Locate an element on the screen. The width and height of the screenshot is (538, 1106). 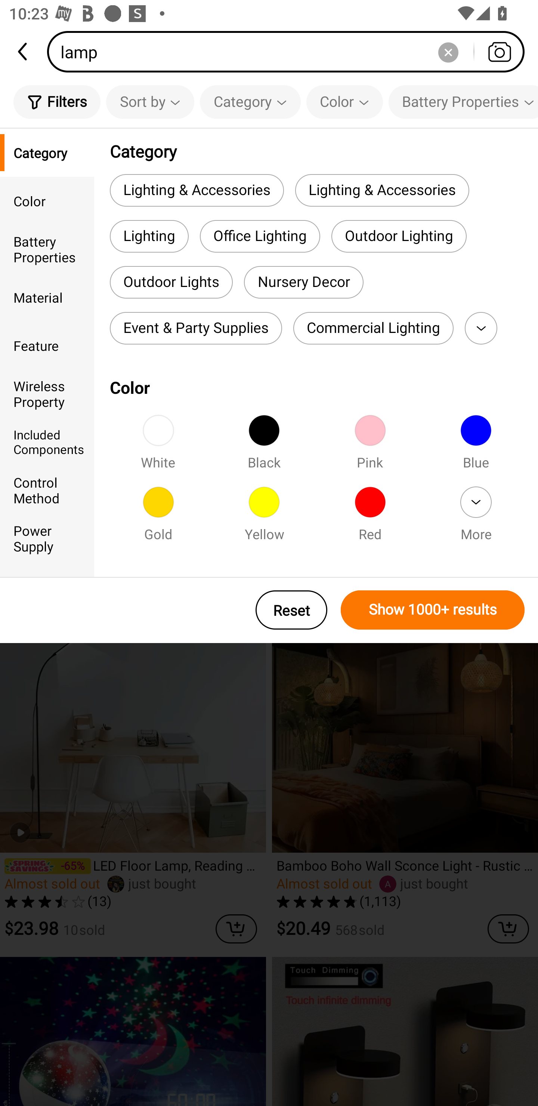
Sort by is located at coordinates (150, 102).